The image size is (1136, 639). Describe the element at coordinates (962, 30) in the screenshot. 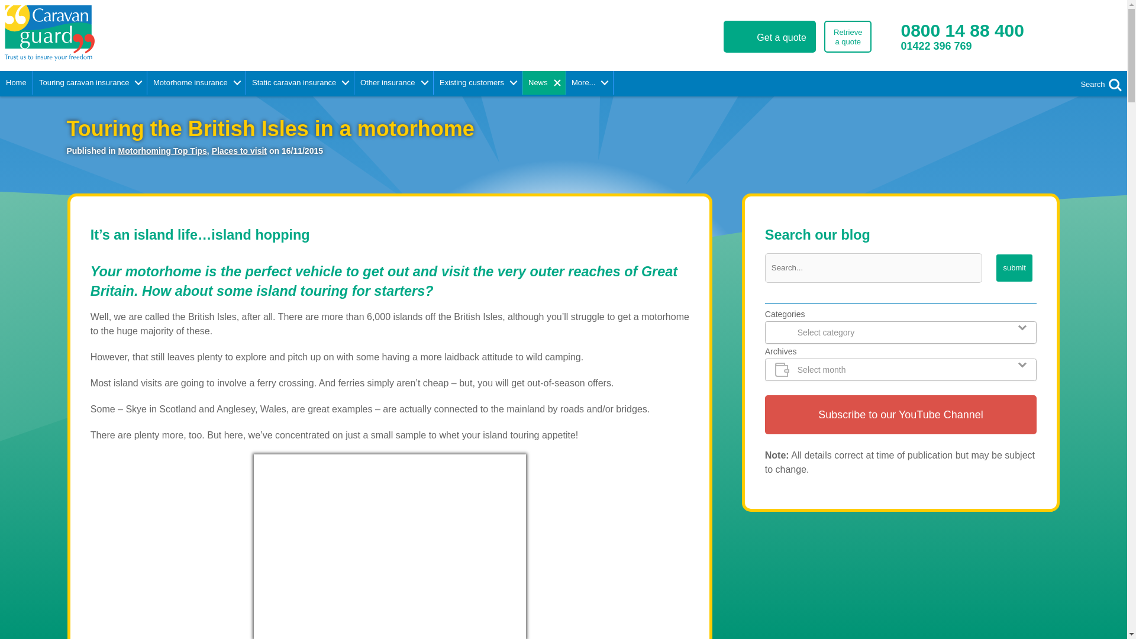

I see `0800 14 88 400` at that location.